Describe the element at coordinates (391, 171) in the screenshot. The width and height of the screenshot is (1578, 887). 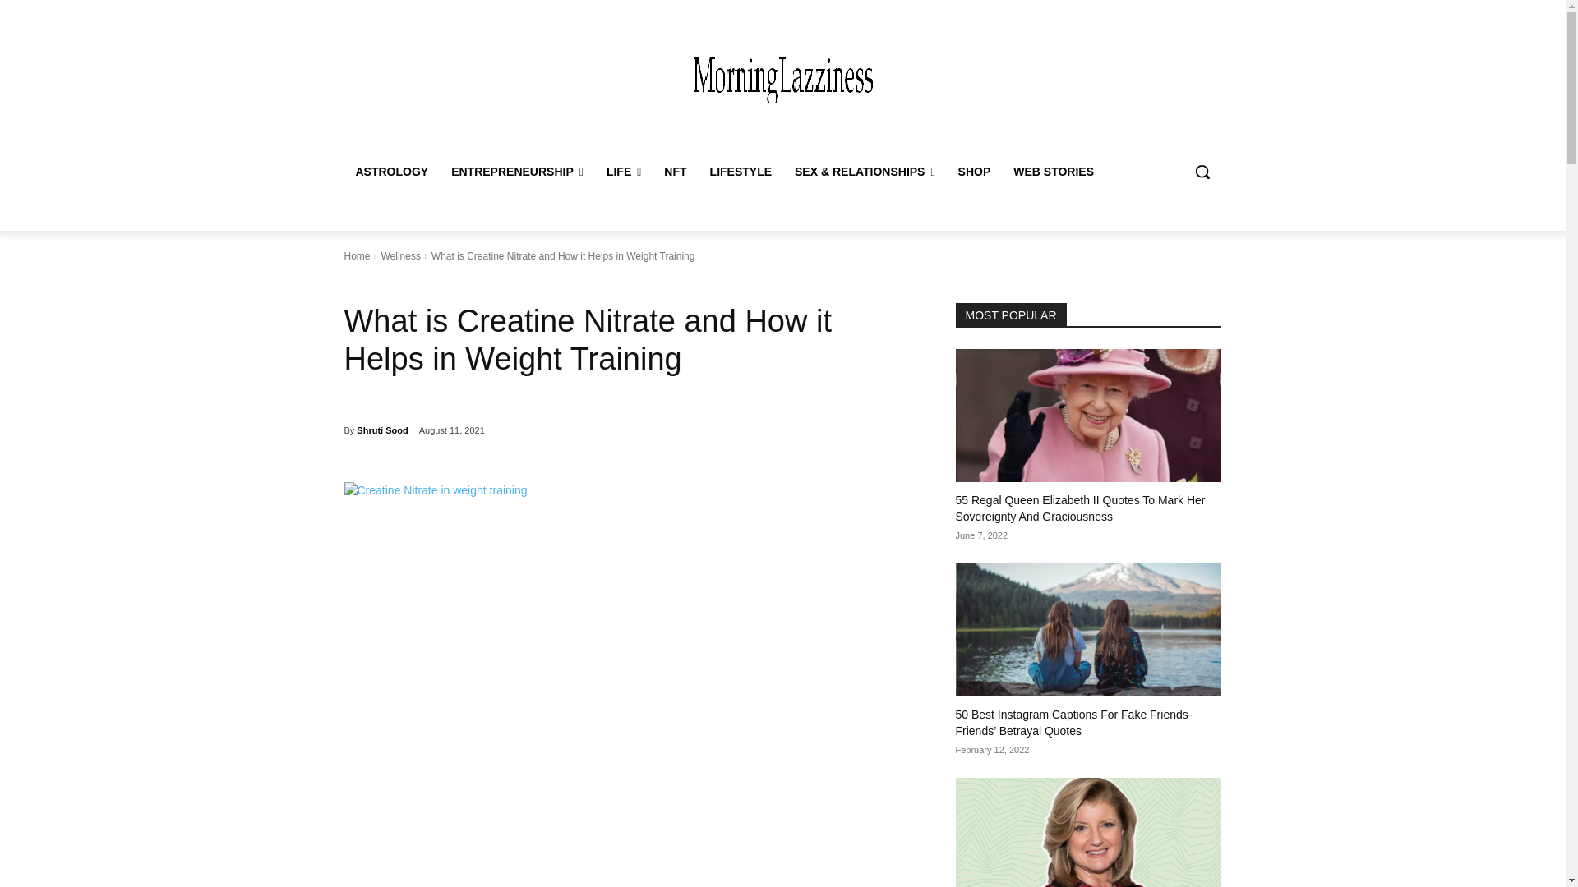
I see `ASTROLOGY` at that location.